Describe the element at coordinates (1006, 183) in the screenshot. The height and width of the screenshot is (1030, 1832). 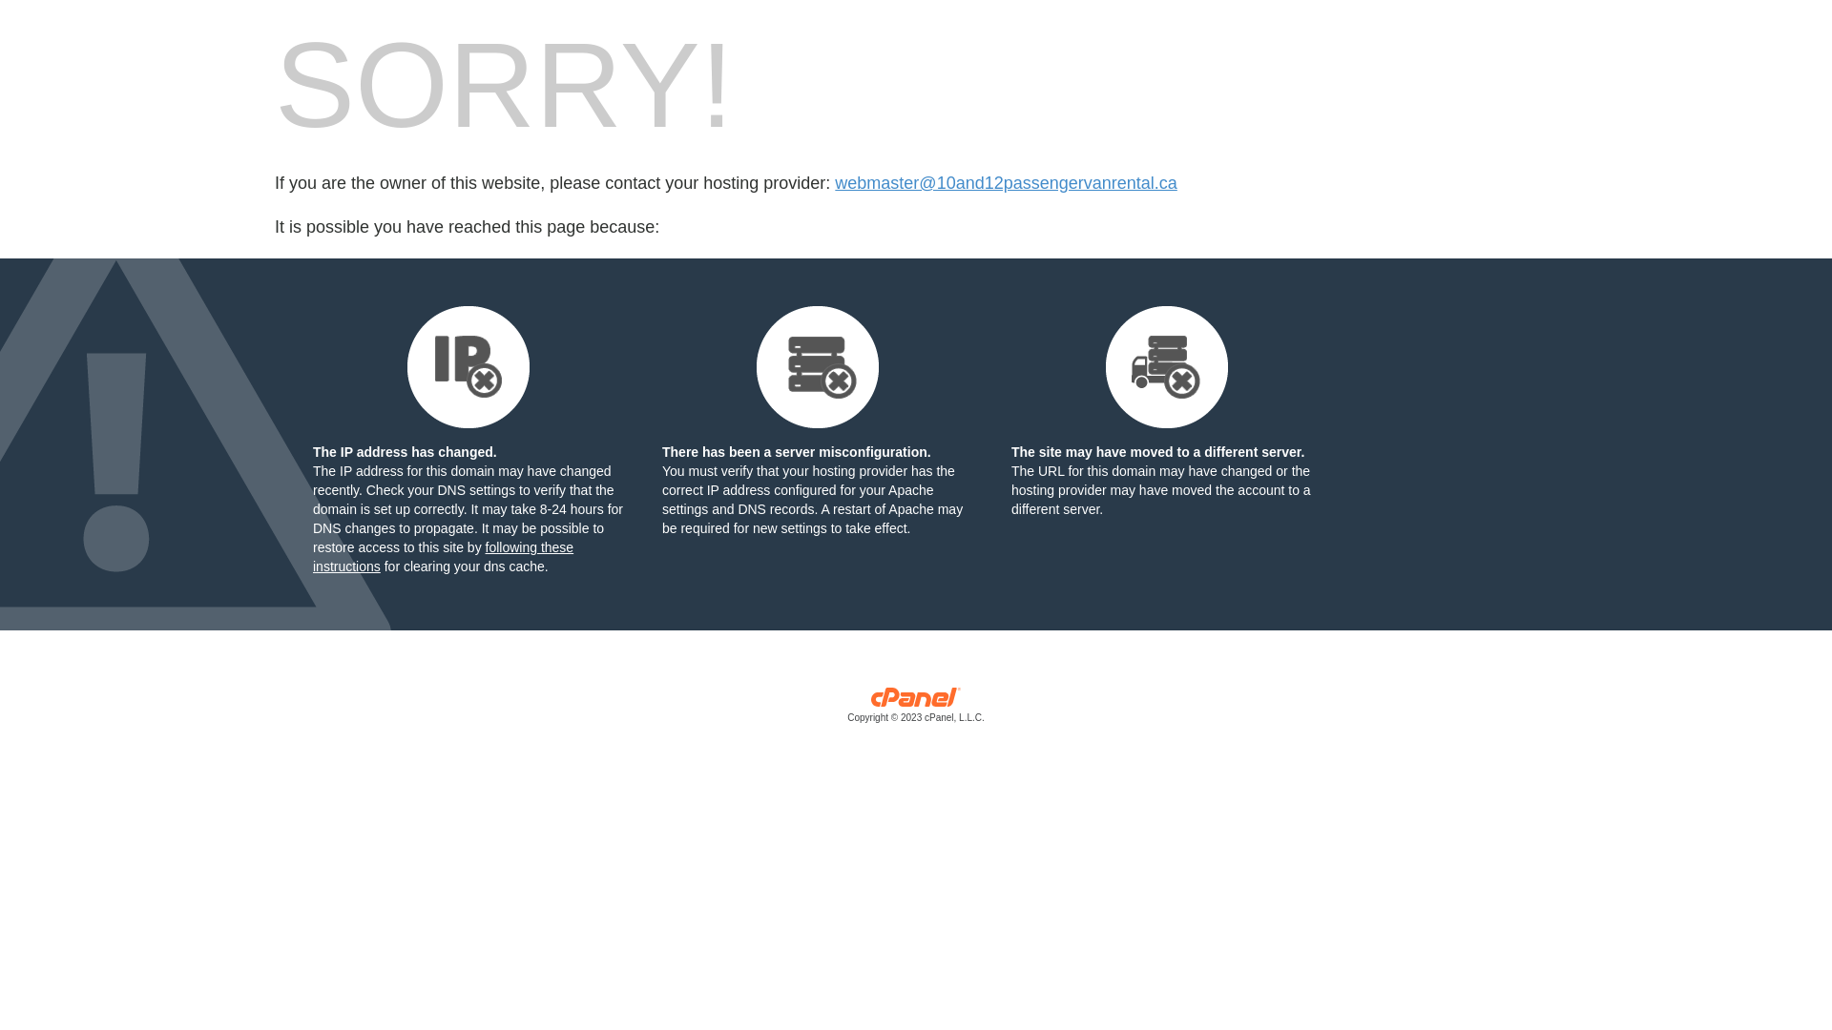
I see `webmaster@10and12passengervanrental.ca` at that location.